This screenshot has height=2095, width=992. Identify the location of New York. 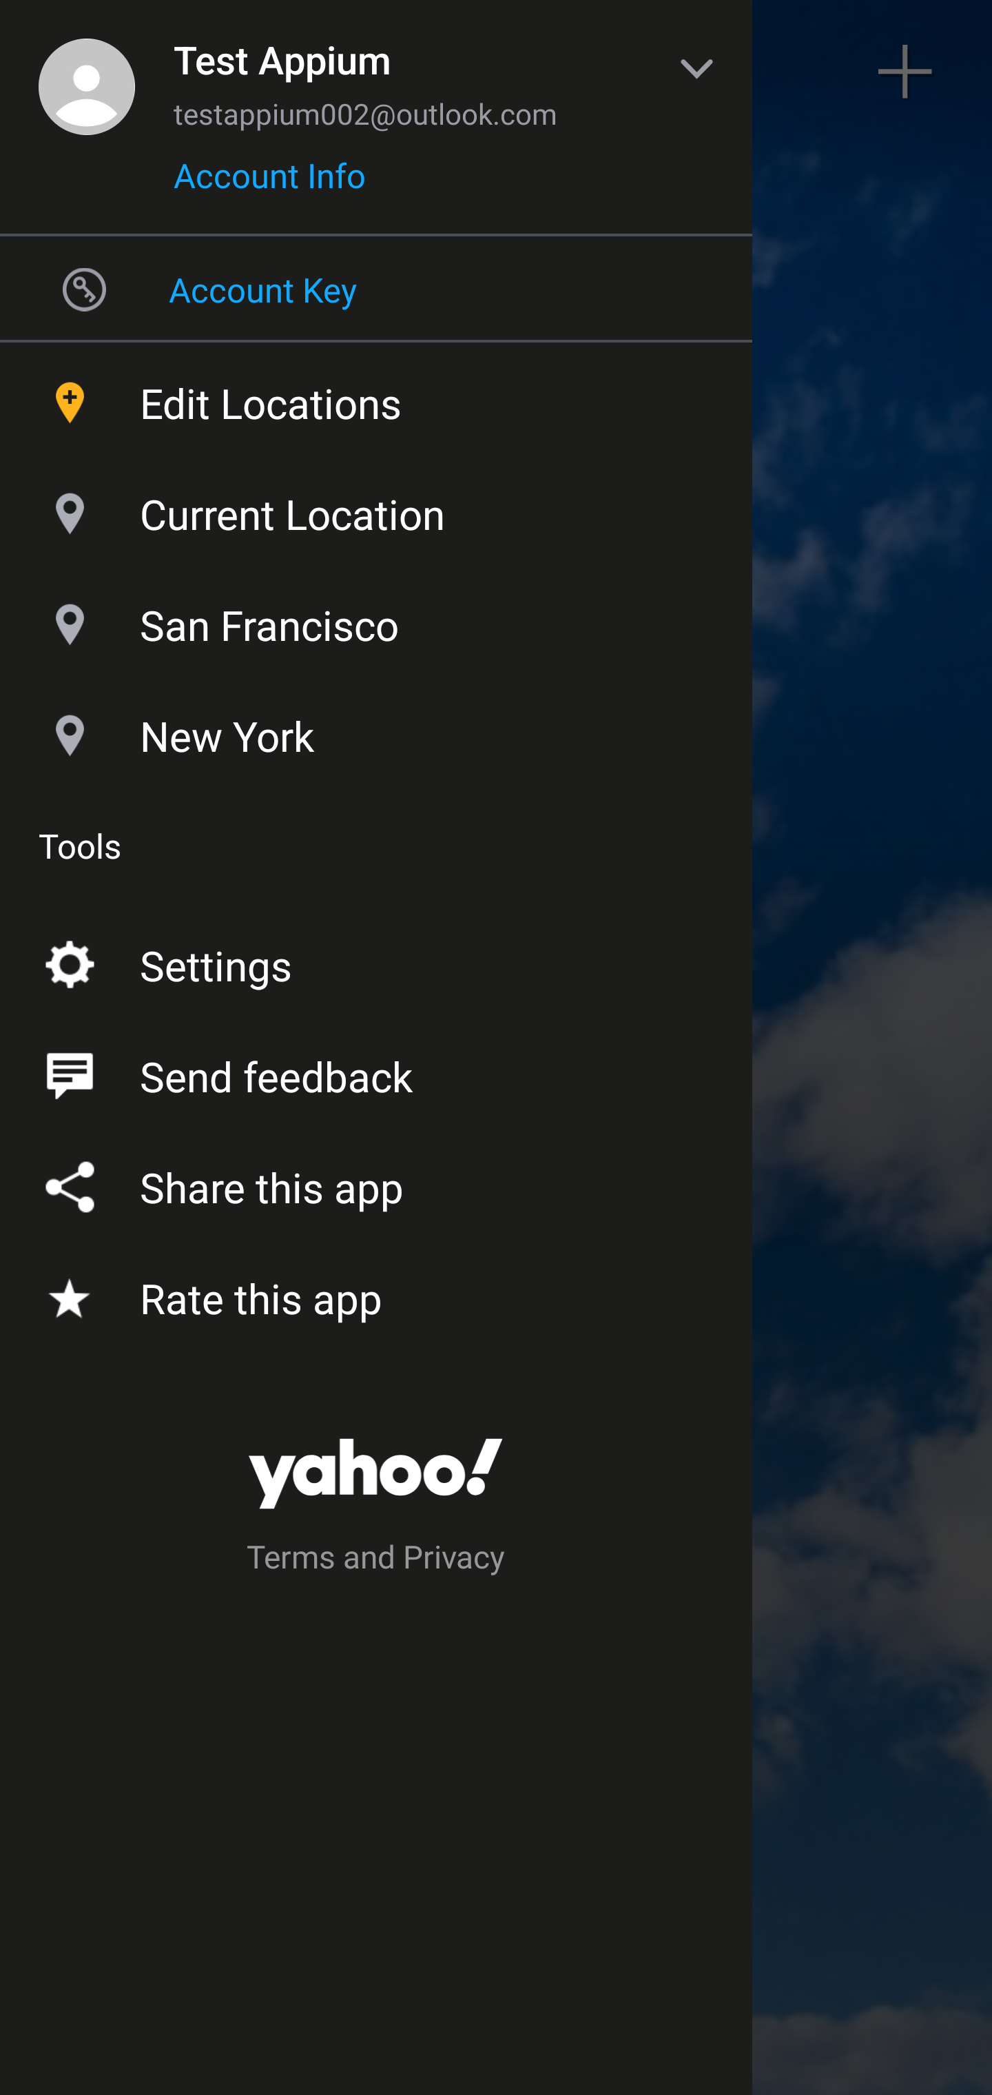
(376, 730).